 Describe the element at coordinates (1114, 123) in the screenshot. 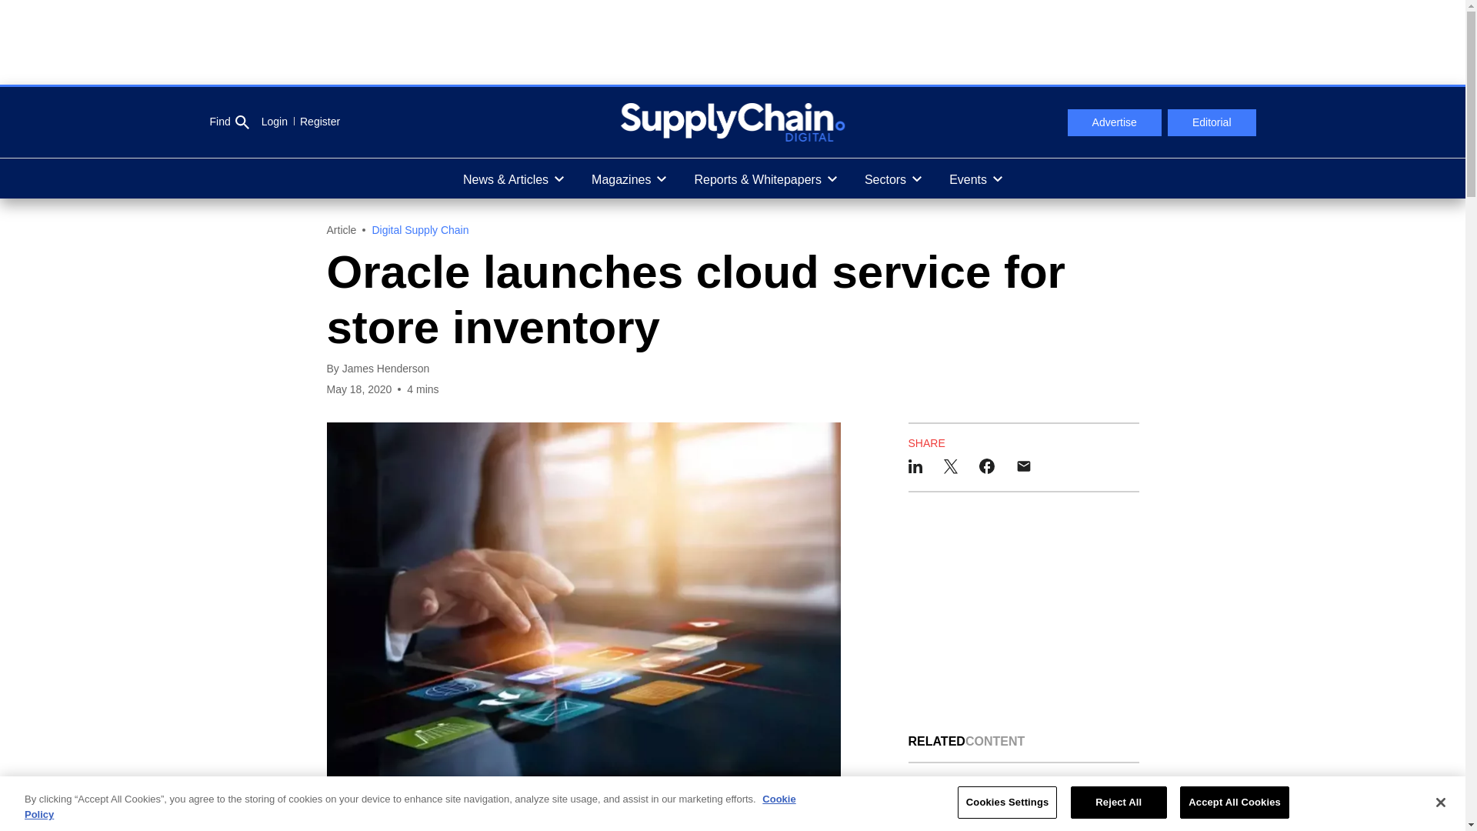

I see `Advertise` at that location.